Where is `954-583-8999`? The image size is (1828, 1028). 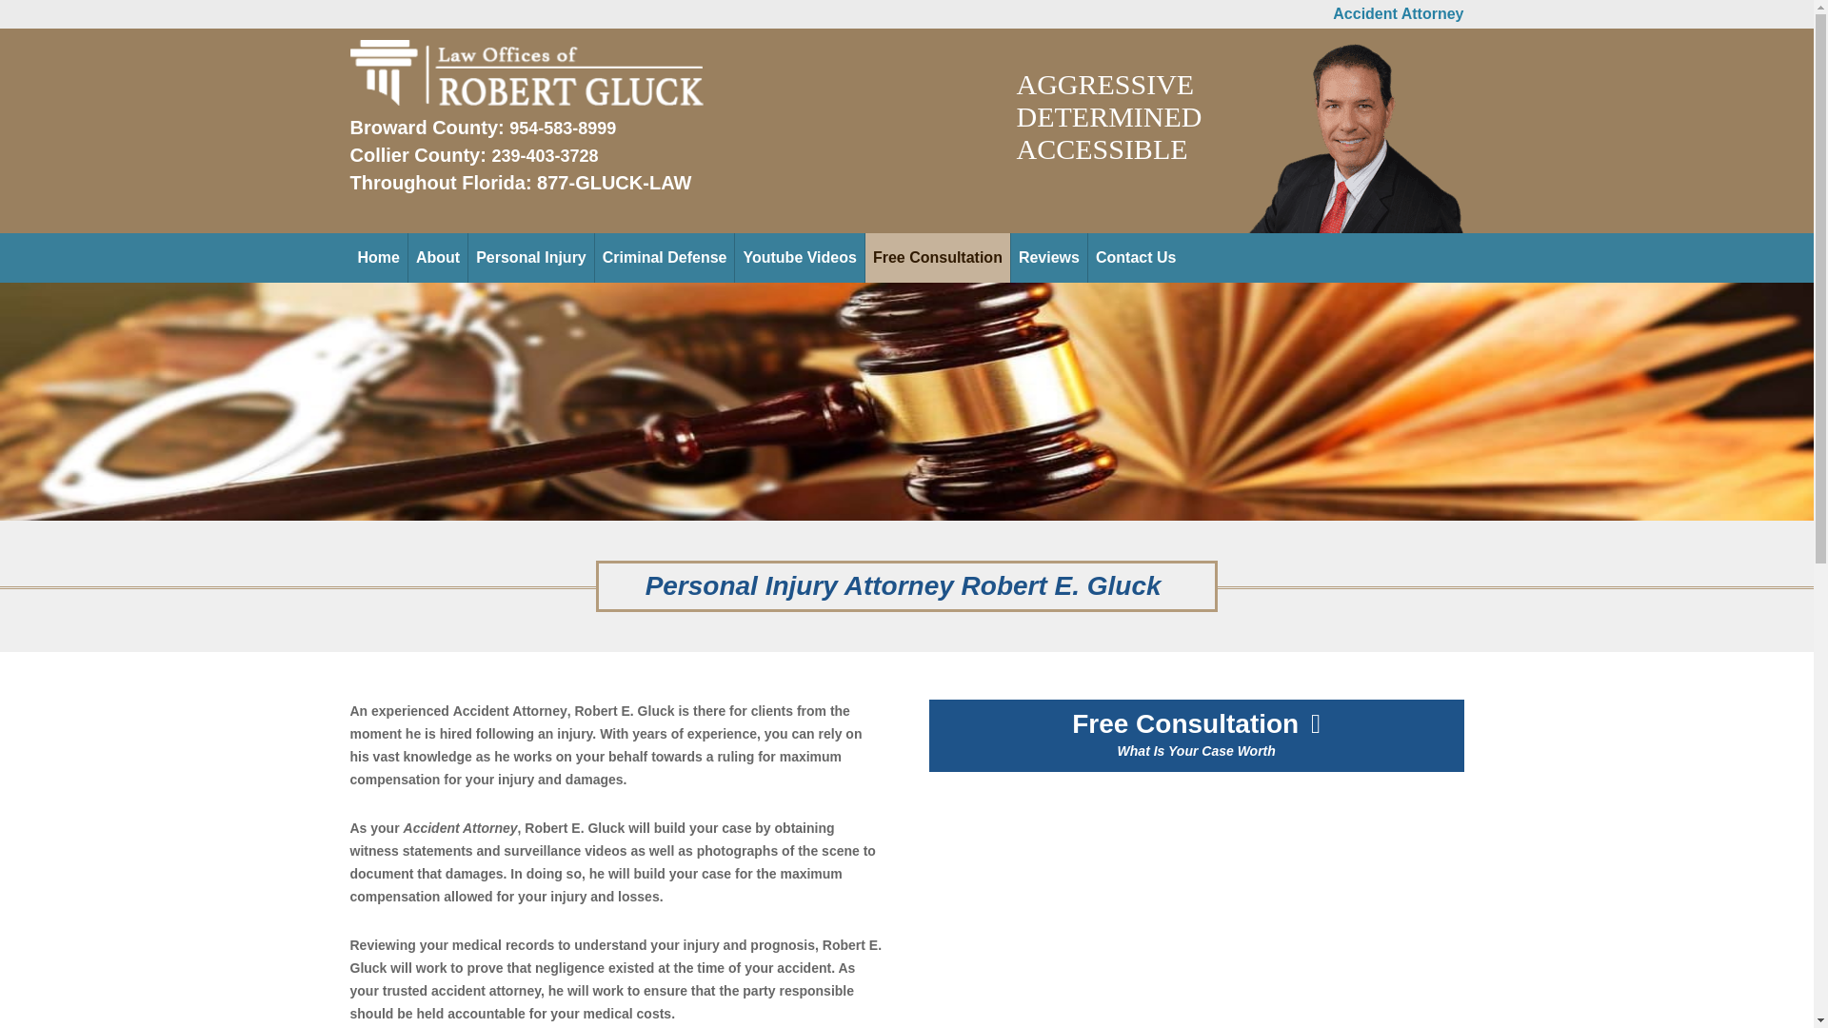 954-583-8999 is located at coordinates (563, 128).